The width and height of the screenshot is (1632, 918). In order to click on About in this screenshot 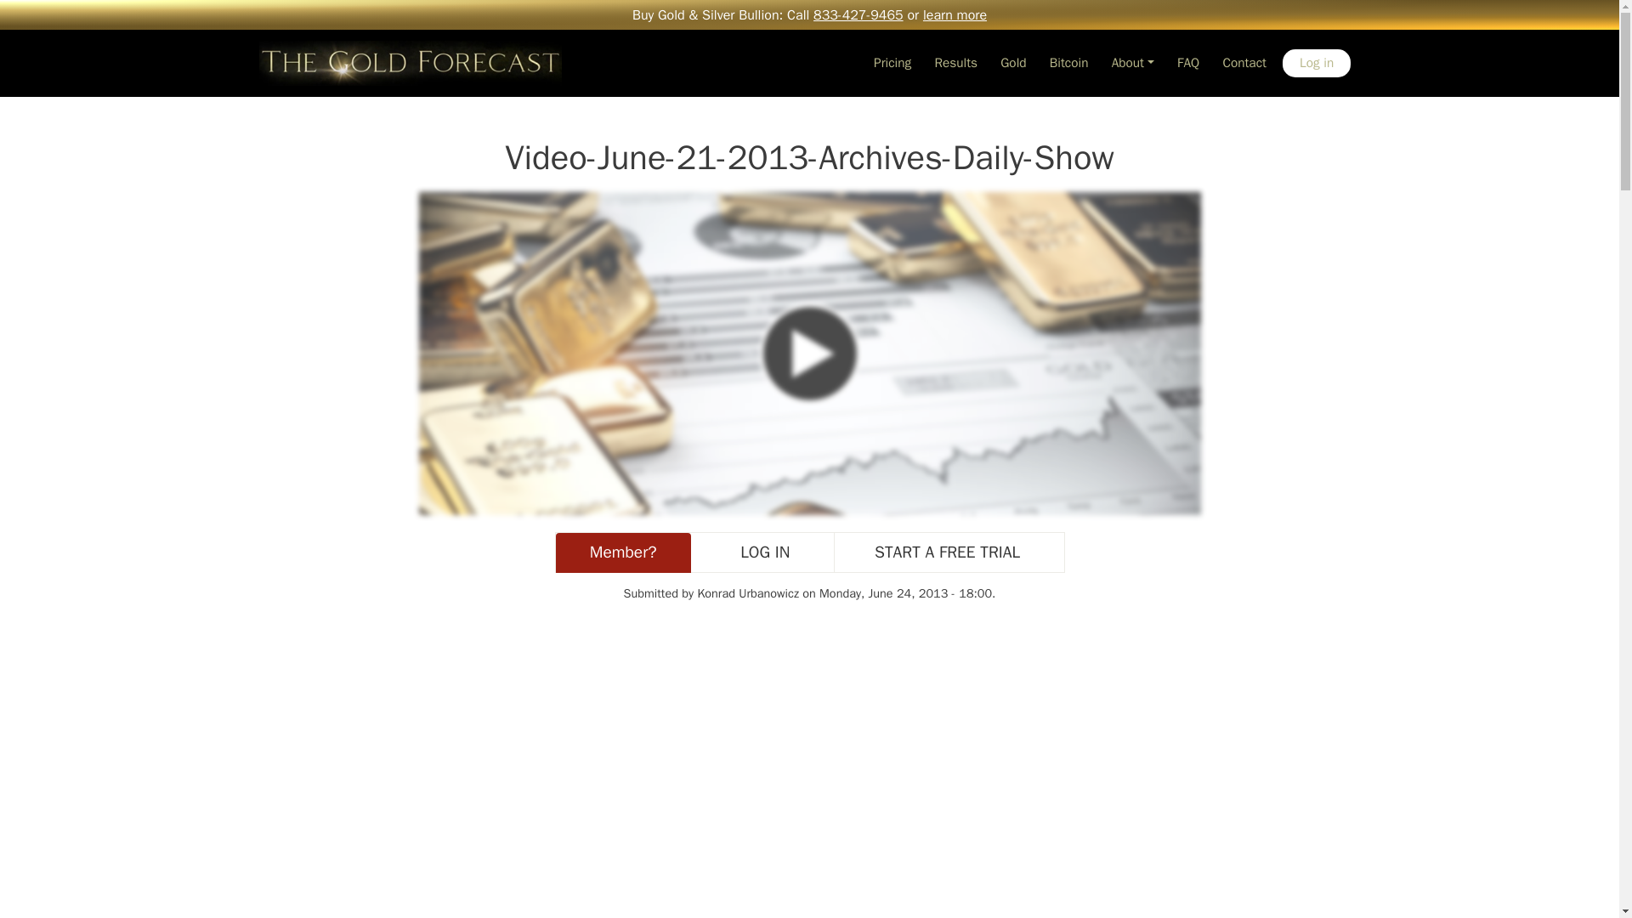, I will do `click(1132, 63)`.